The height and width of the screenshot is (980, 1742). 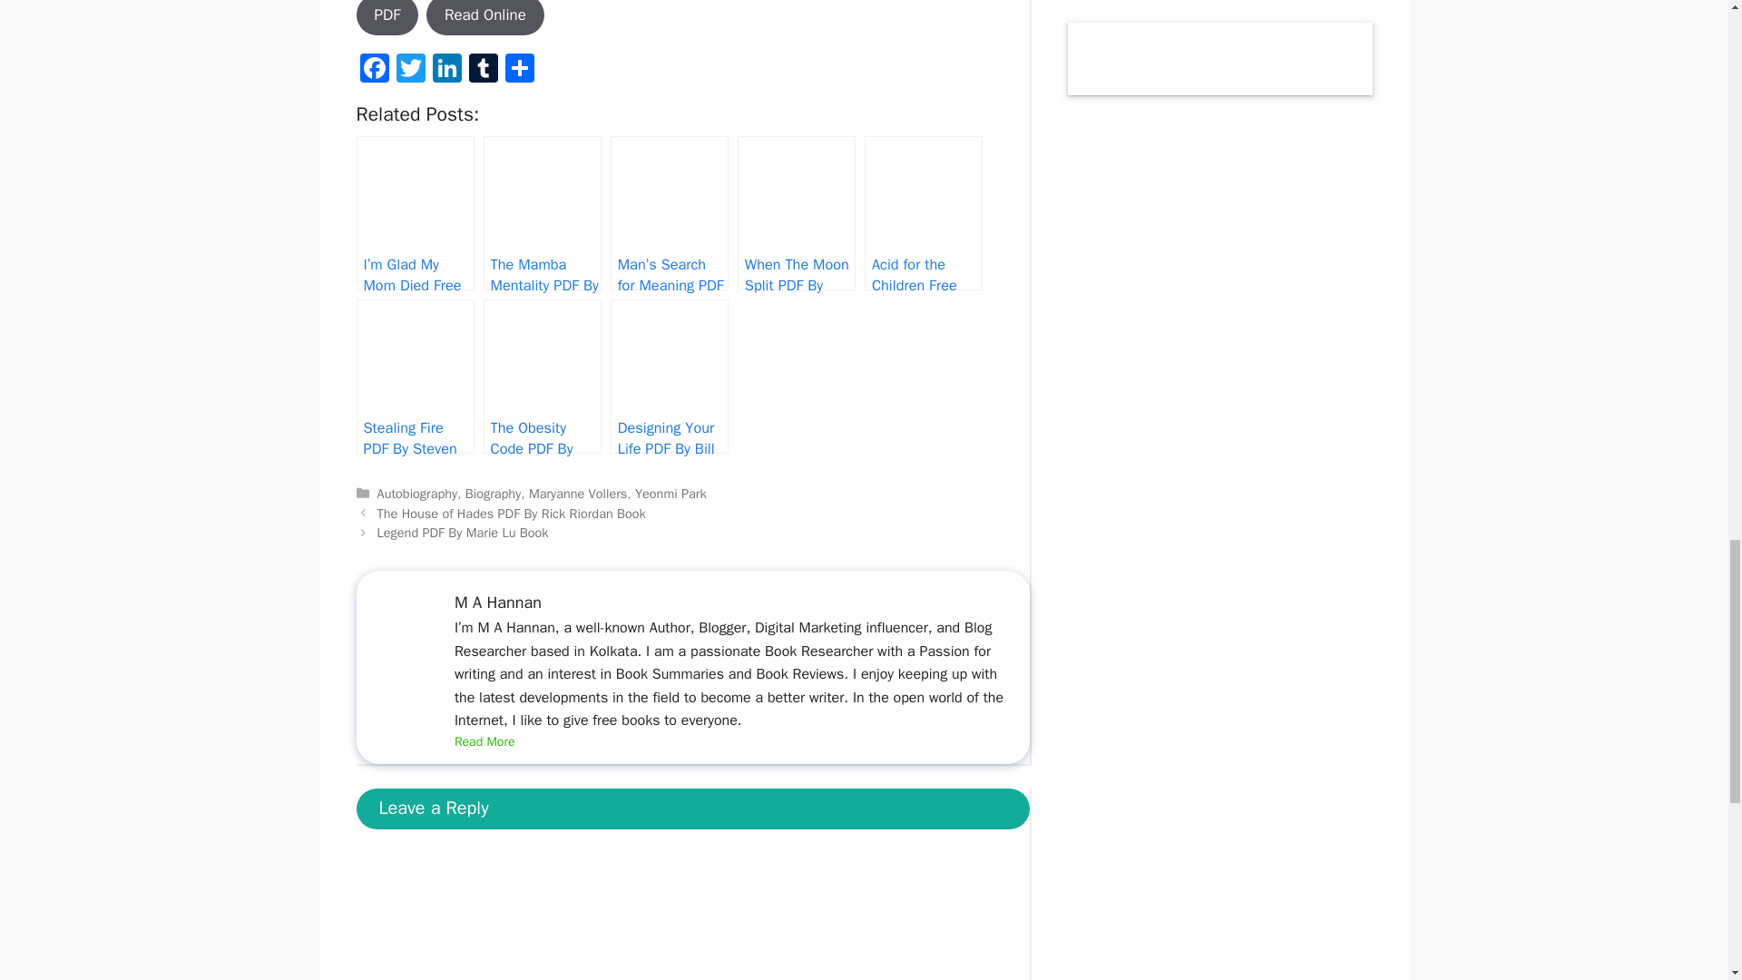 I want to click on Twitter, so click(x=410, y=71).